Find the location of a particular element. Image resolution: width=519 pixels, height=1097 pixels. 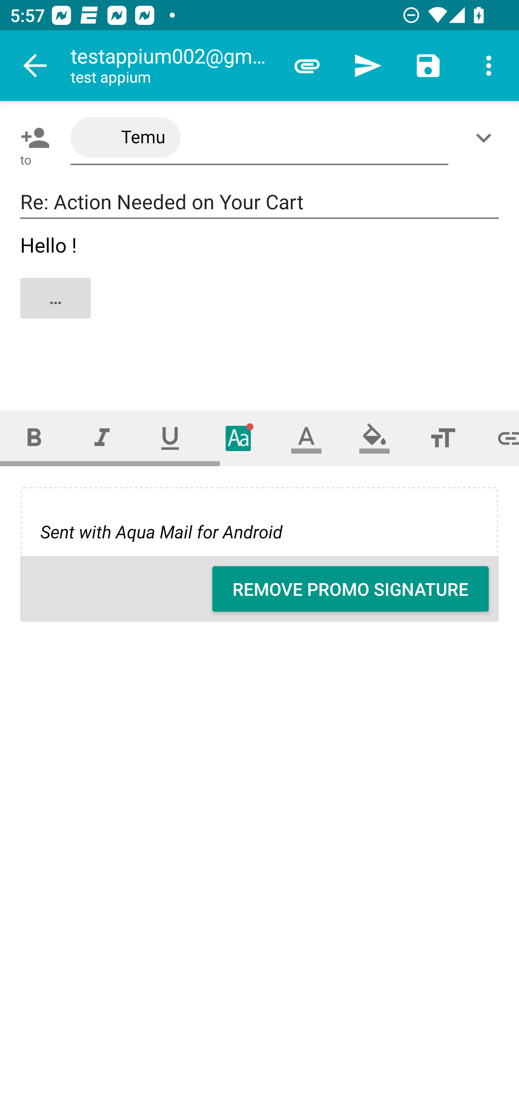

Temu <temu@shop.temuofficial.com>,  is located at coordinates (259, 138).